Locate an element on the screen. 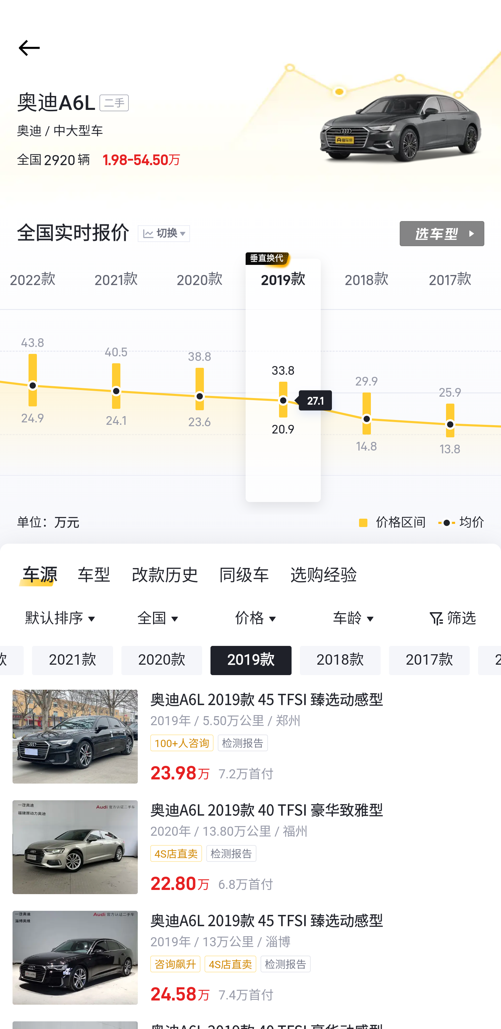  选购经验 is located at coordinates (324, 575).